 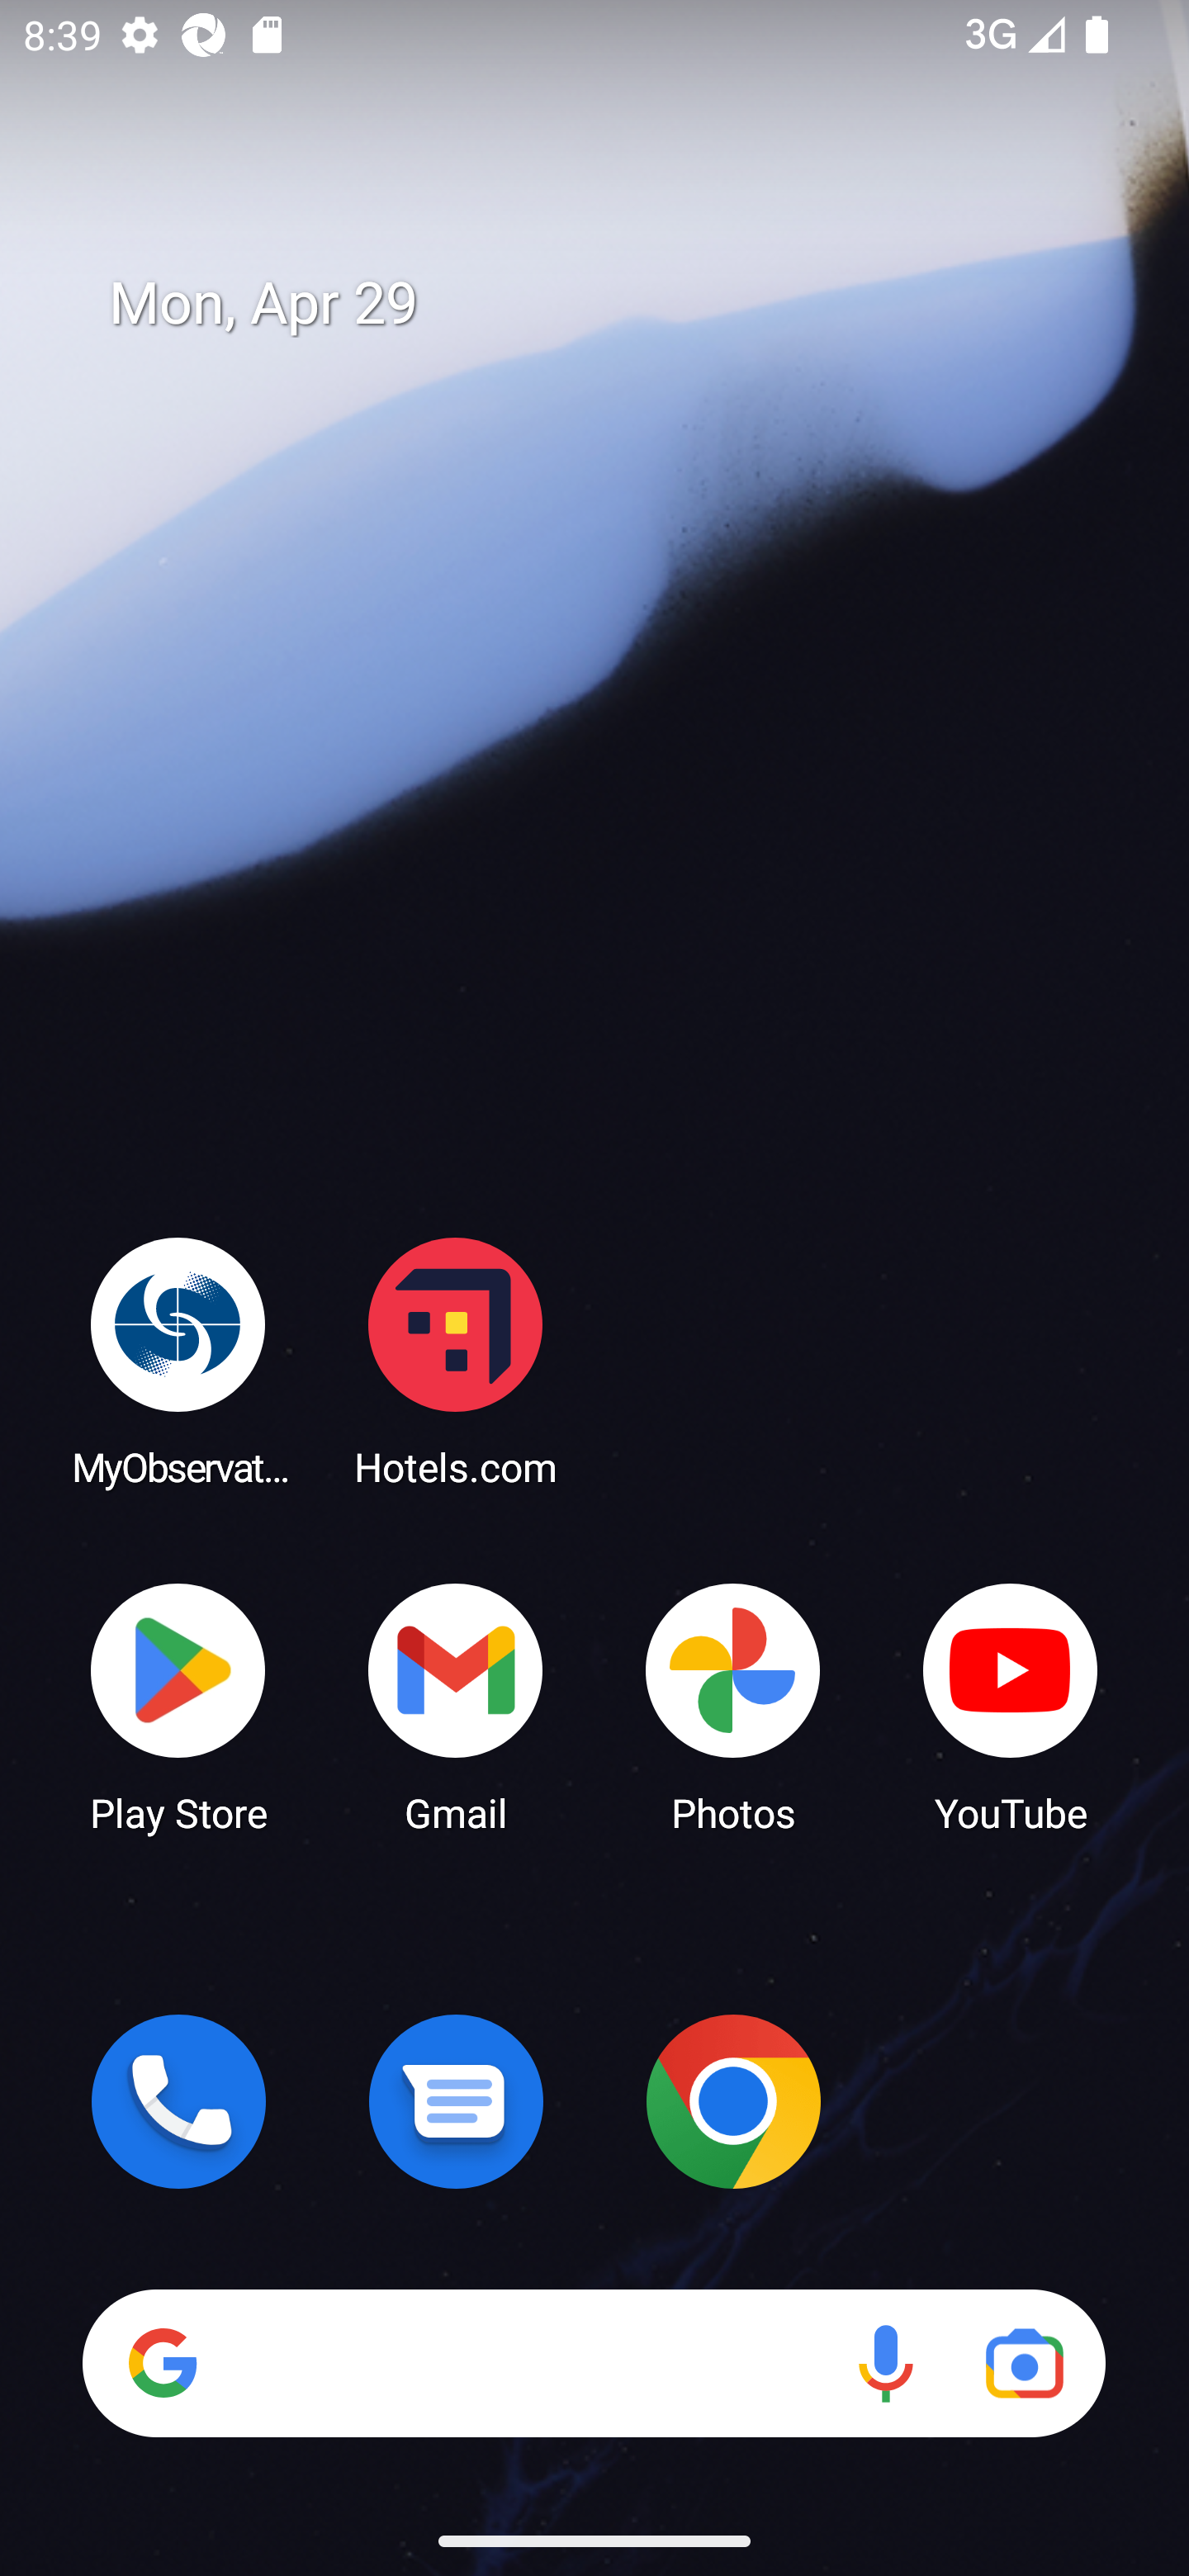 I want to click on Hotels.com, so click(x=456, y=1361).